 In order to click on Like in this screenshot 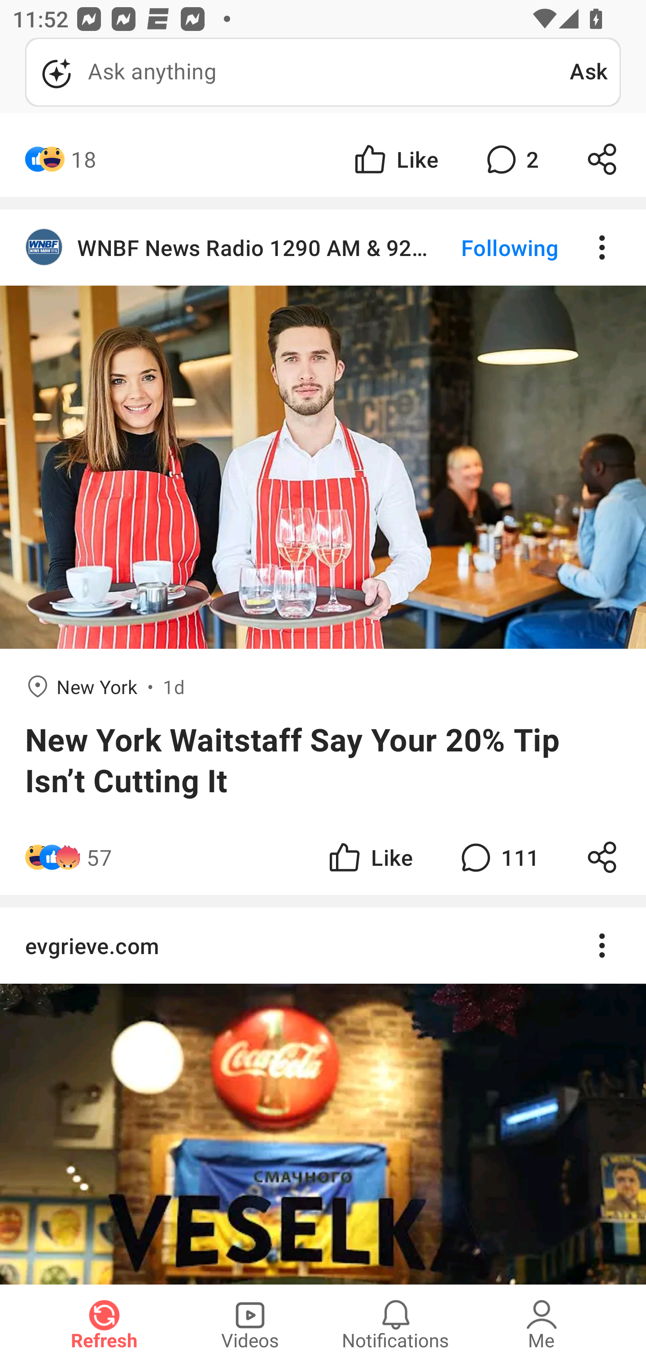, I will do `click(395, 159)`.